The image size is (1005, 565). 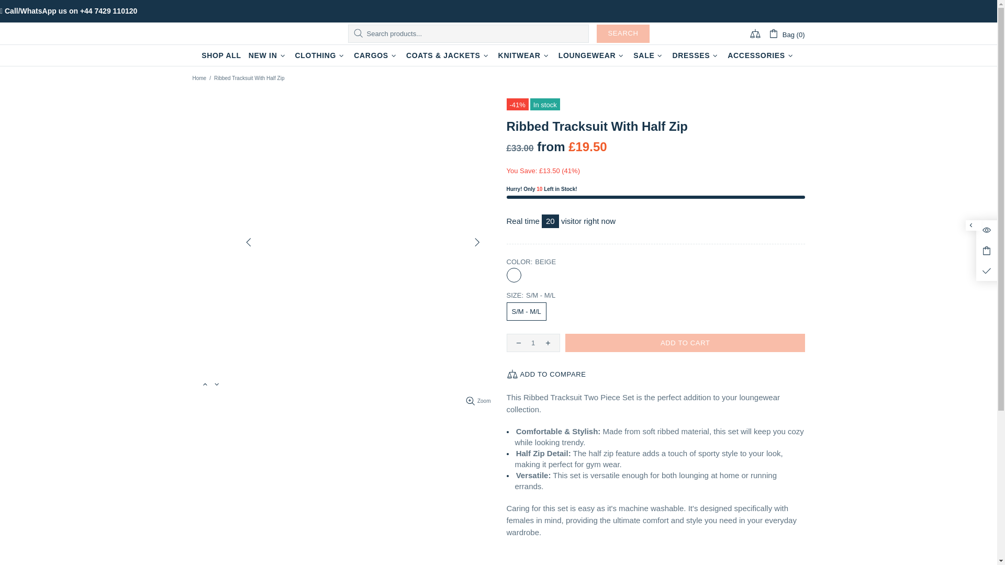 I want to click on 1, so click(x=533, y=343).